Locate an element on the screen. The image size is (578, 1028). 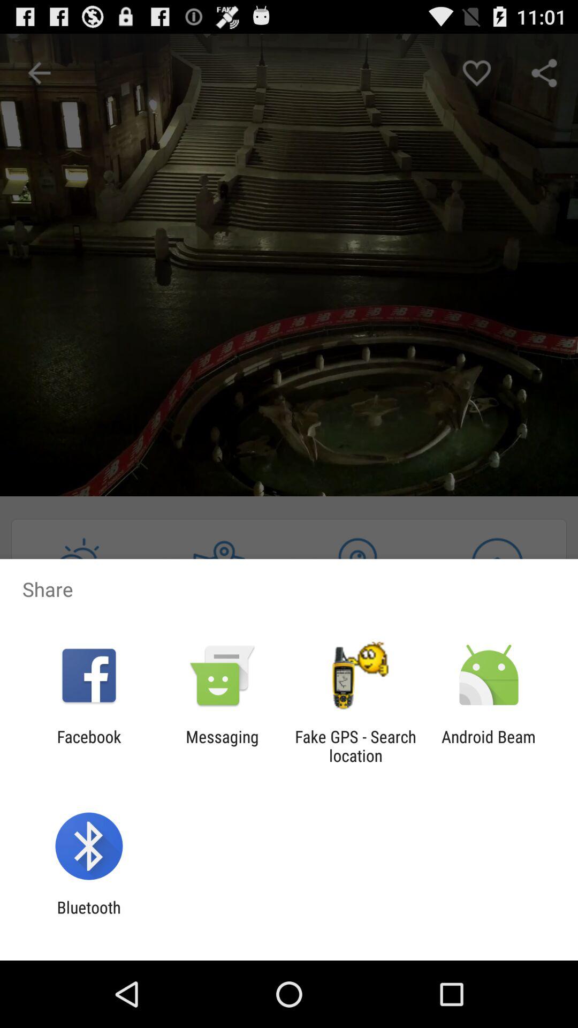
tap the item to the right of the facebook is located at coordinates (222, 746).